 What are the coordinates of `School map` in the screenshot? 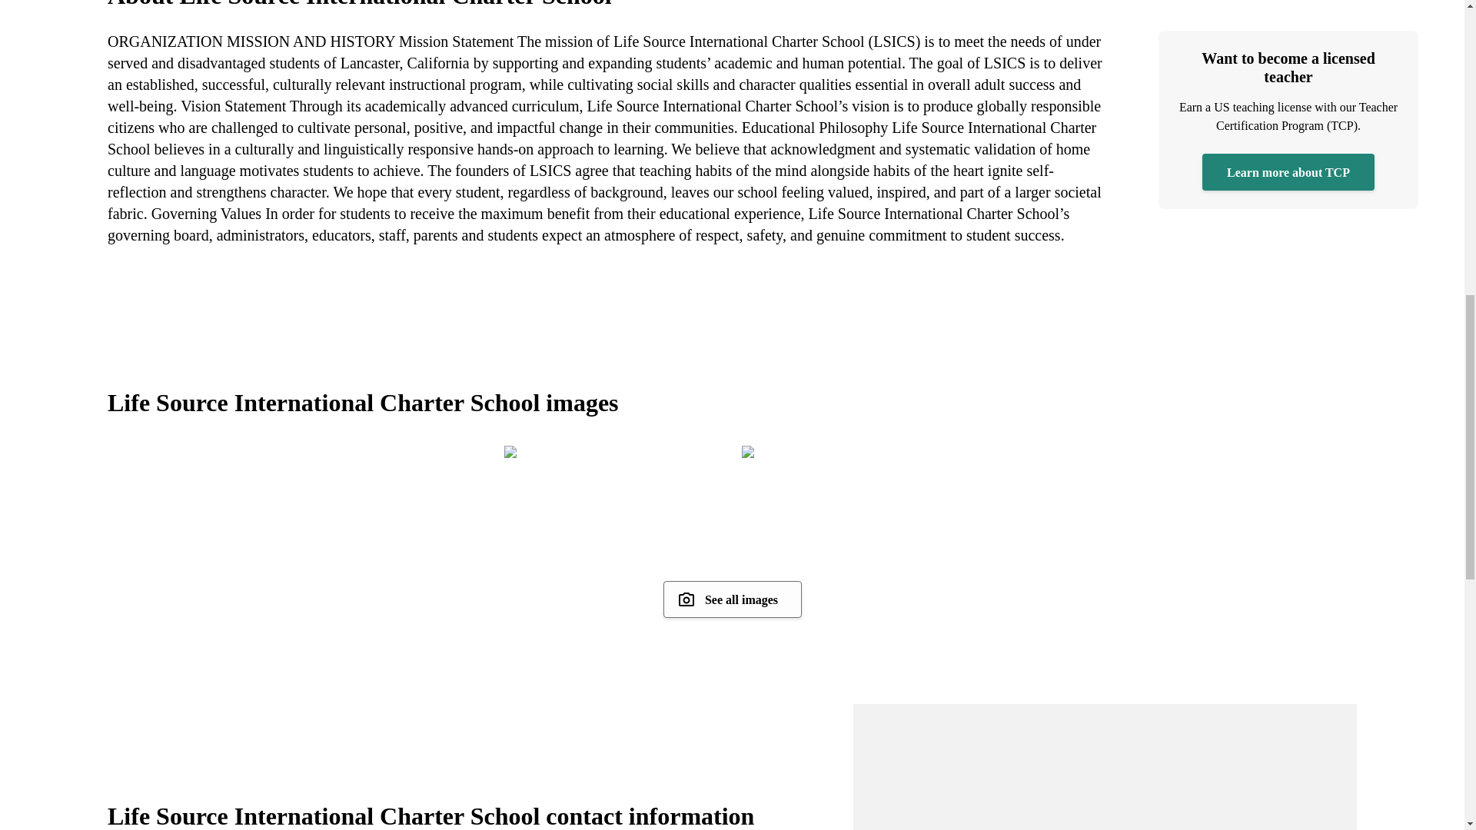 It's located at (1104, 767).